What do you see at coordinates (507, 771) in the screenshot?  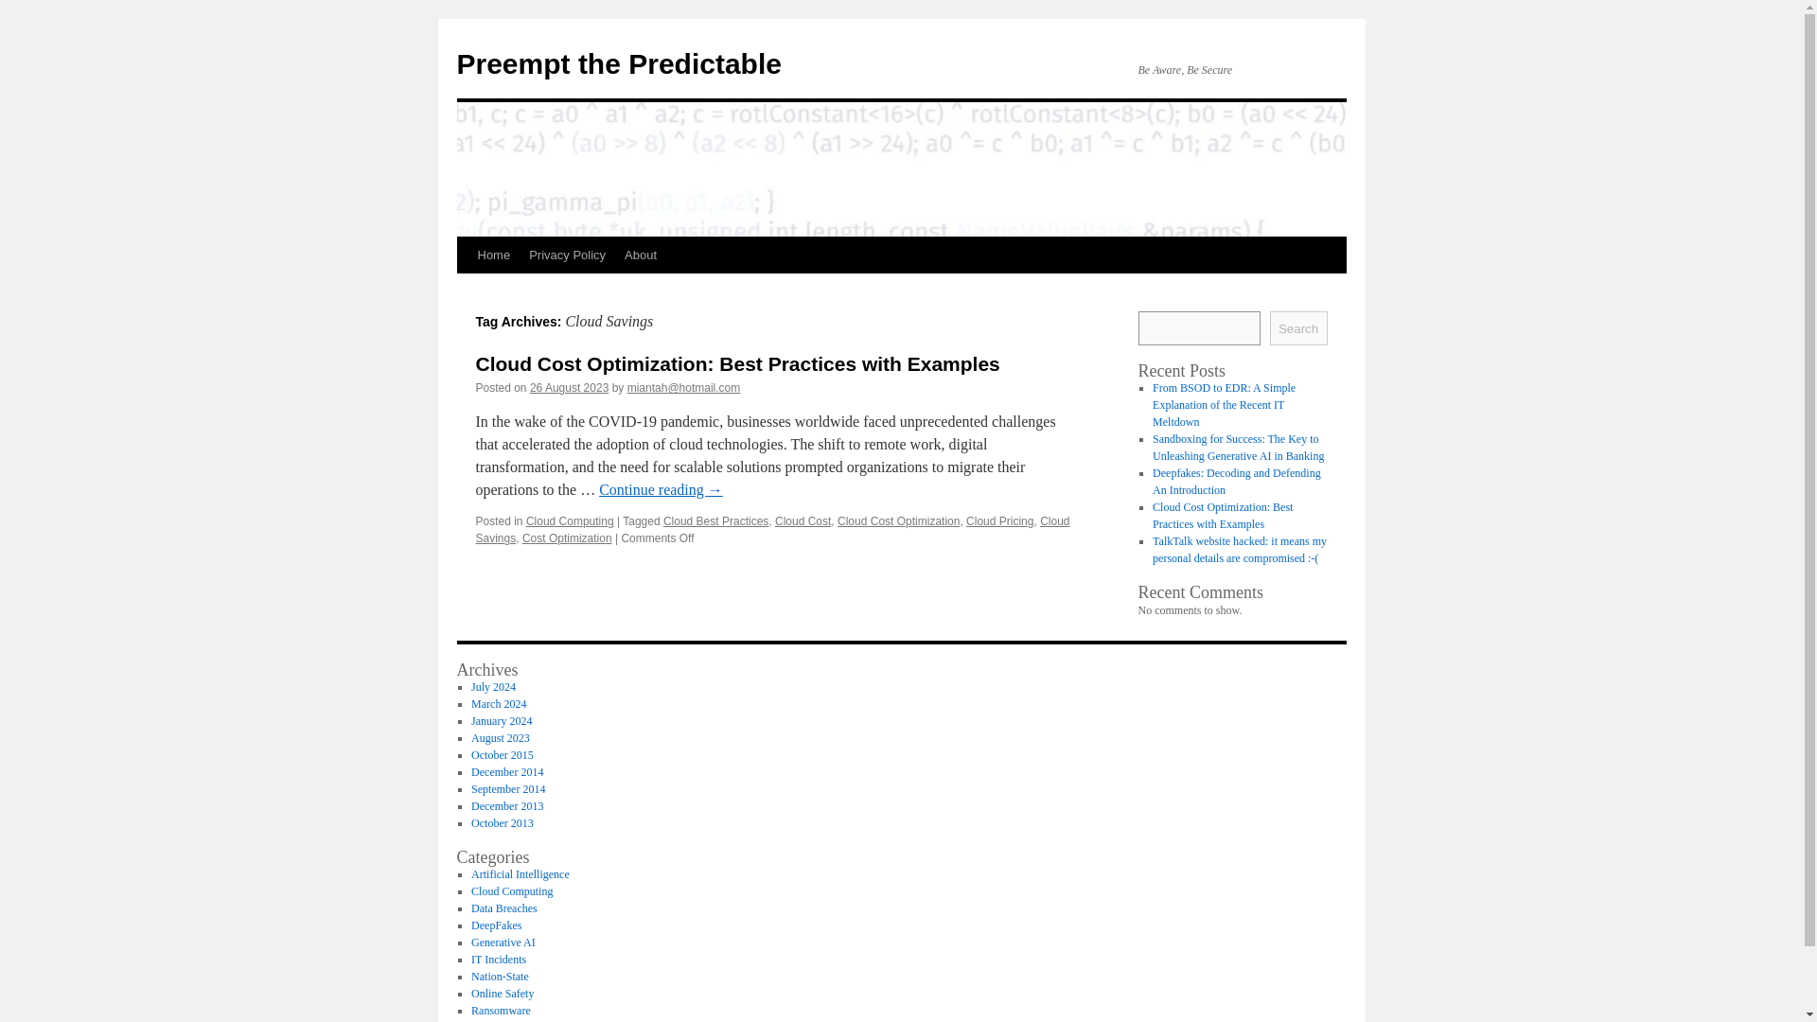 I see `December 2014` at bounding box center [507, 771].